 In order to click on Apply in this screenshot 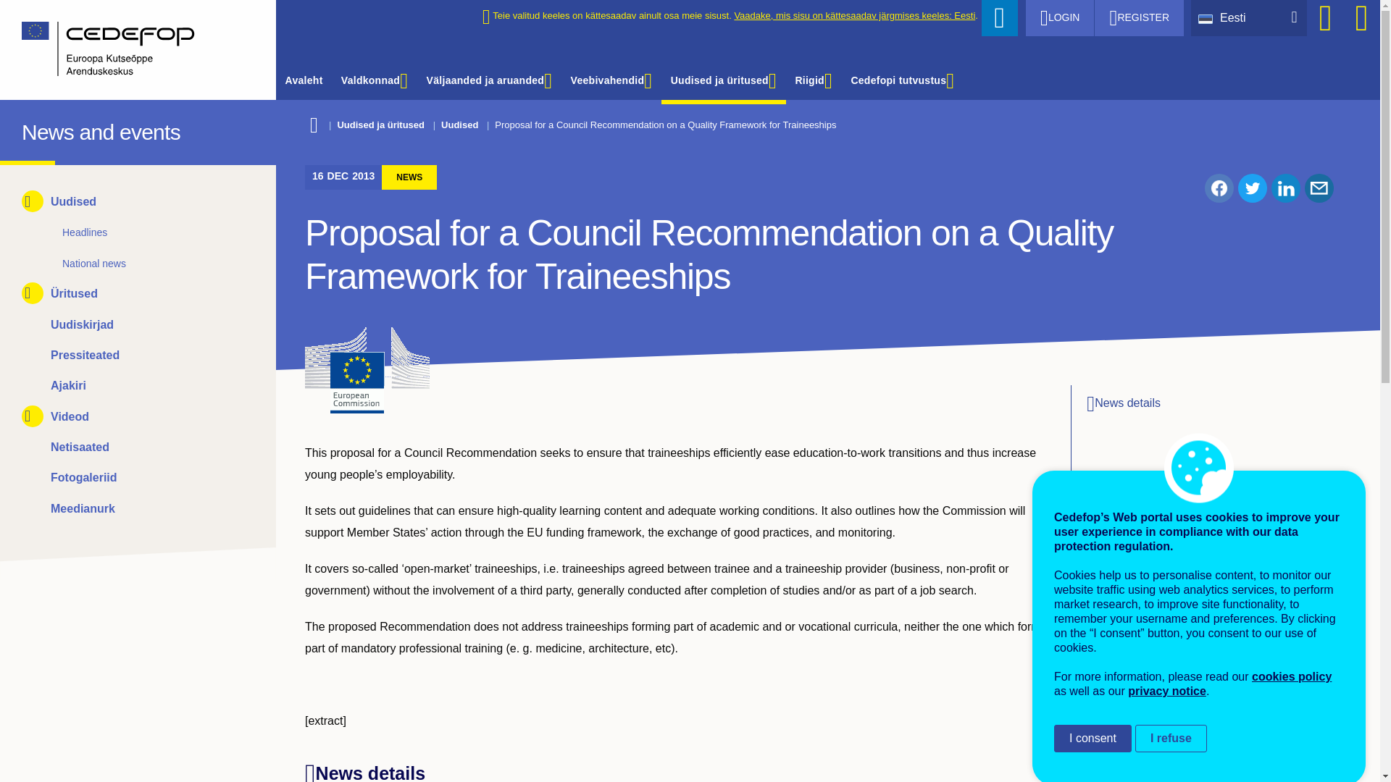, I will do `click(1000, 17)`.